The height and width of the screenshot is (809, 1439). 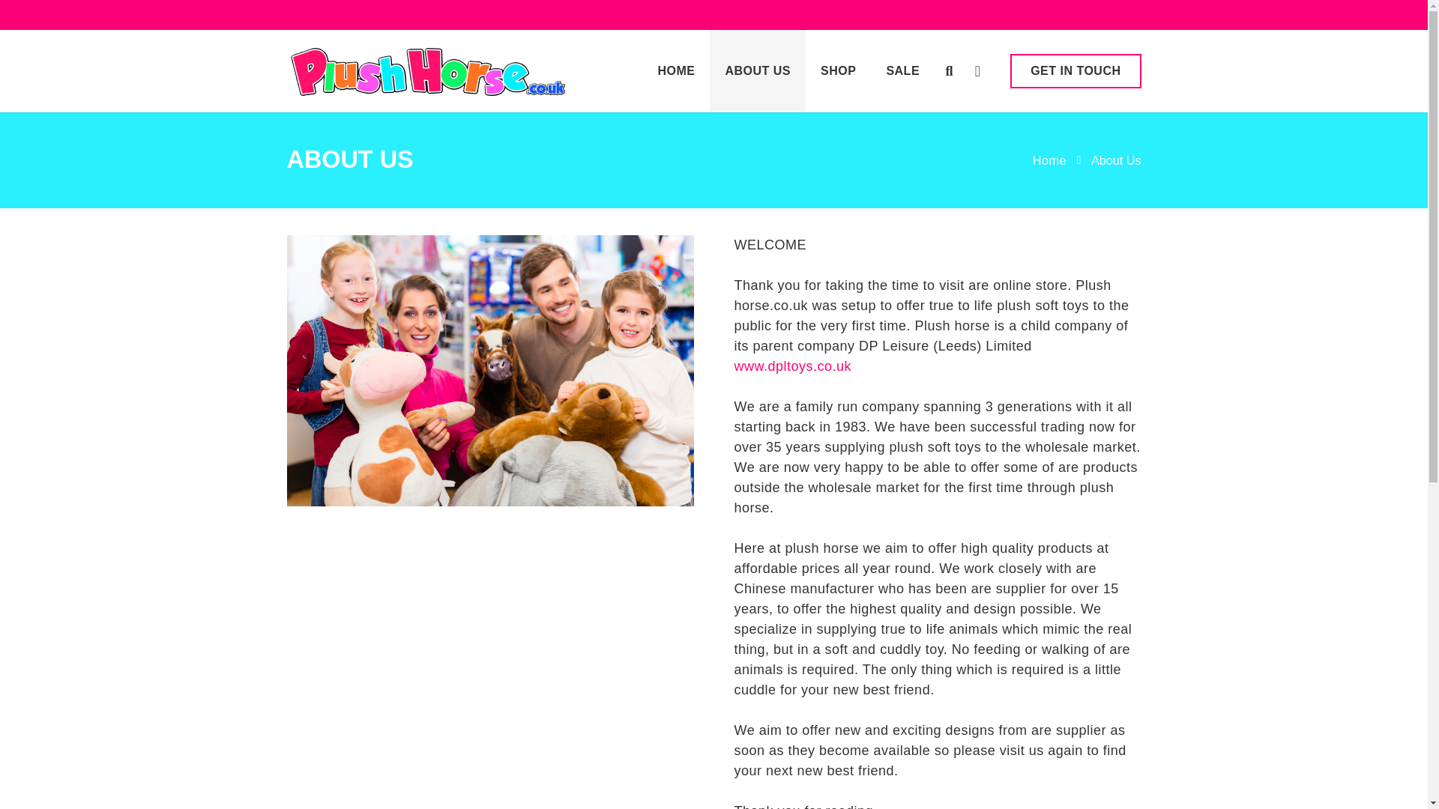 I want to click on ABOUT US, so click(x=757, y=70).